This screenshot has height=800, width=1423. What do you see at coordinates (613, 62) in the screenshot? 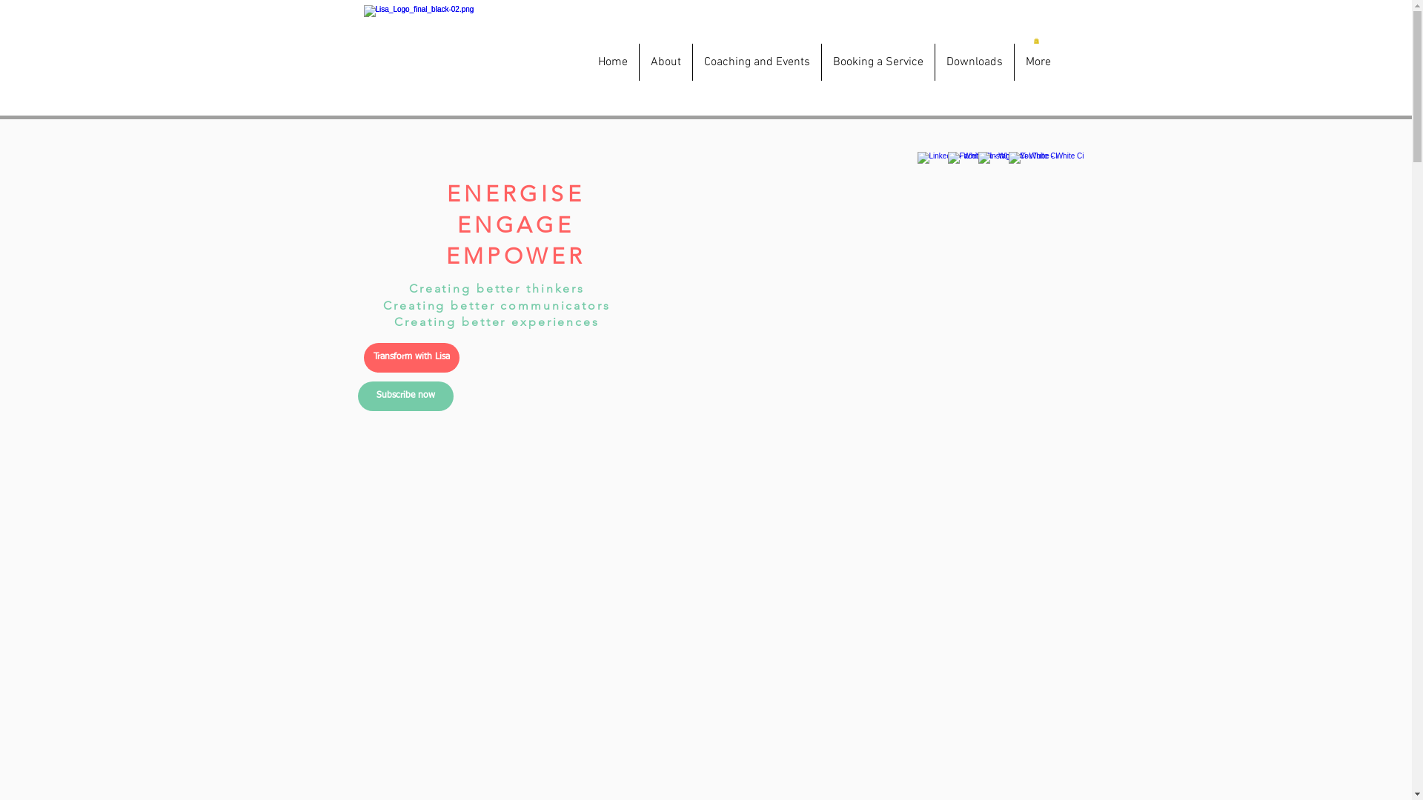
I see `Home` at bounding box center [613, 62].